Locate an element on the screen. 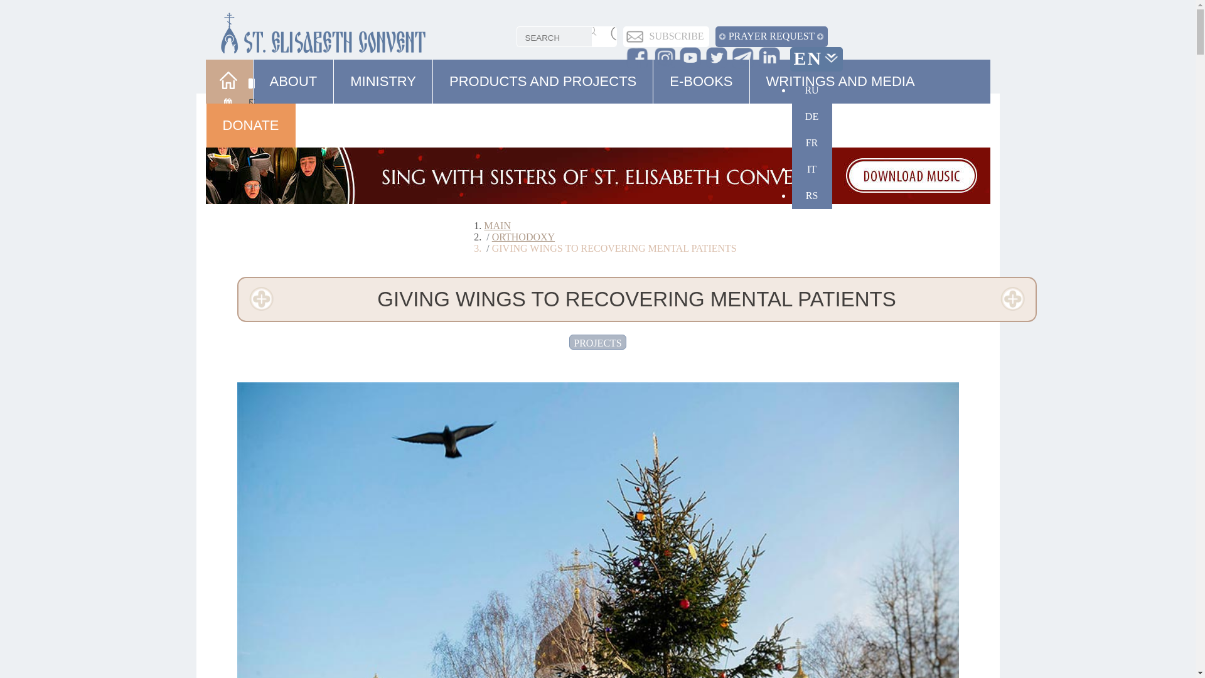 Image resolution: width=1205 pixels, height=678 pixels. RU is located at coordinates (812, 90).